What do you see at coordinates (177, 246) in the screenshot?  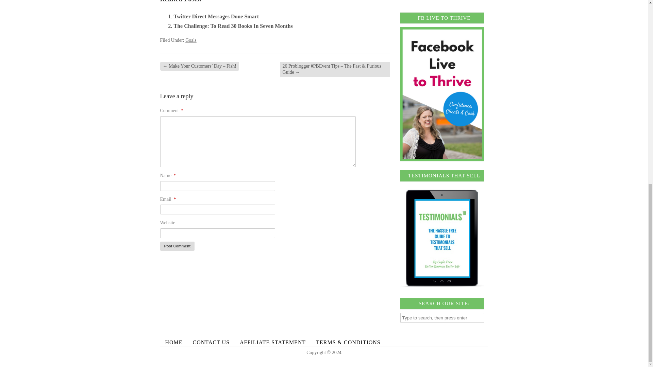 I see `Post Comment` at bounding box center [177, 246].